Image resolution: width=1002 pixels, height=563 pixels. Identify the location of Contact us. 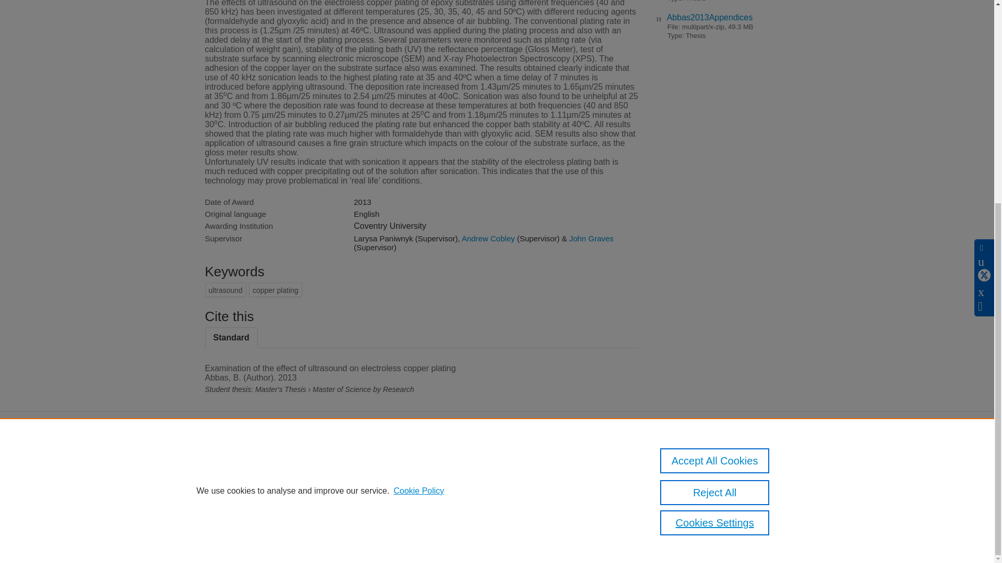
(773, 467).